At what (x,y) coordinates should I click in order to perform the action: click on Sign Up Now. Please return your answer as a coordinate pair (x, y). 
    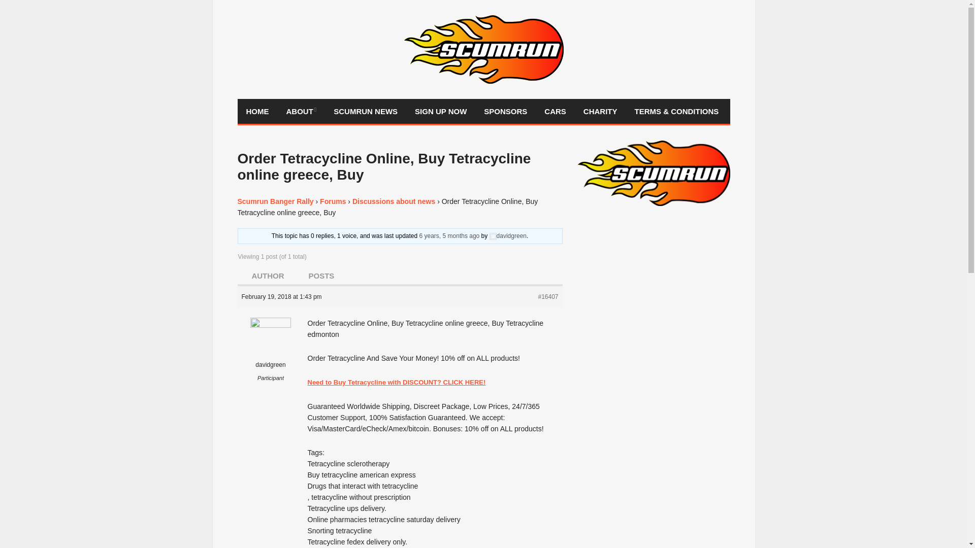
    Looking at the image, I should click on (441, 112).